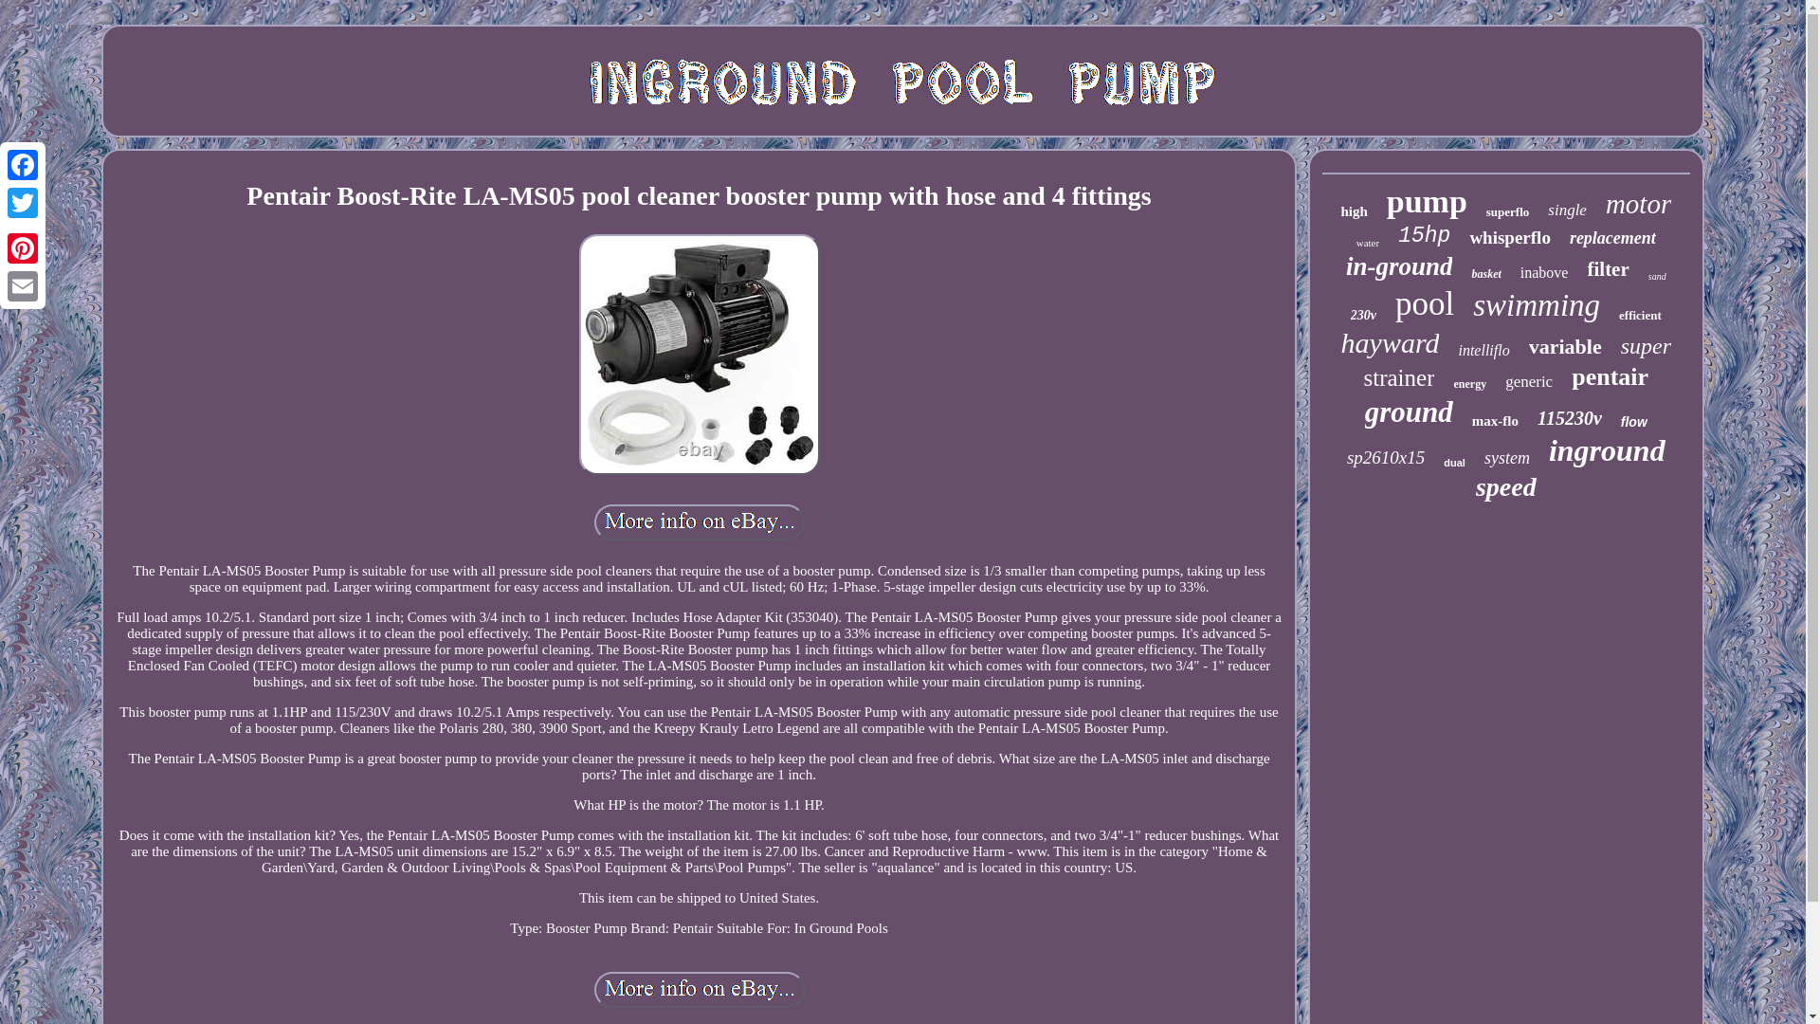 The width and height of the screenshot is (1820, 1024). I want to click on Facebook, so click(23, 165).